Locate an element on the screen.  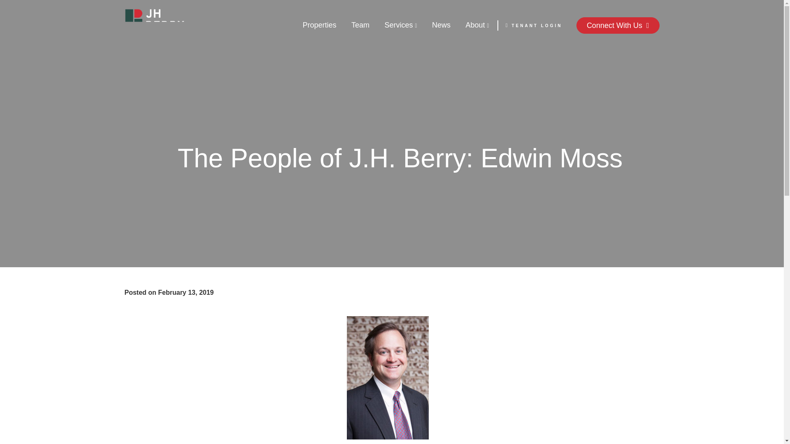
Team is located at coordinates (360, 29).